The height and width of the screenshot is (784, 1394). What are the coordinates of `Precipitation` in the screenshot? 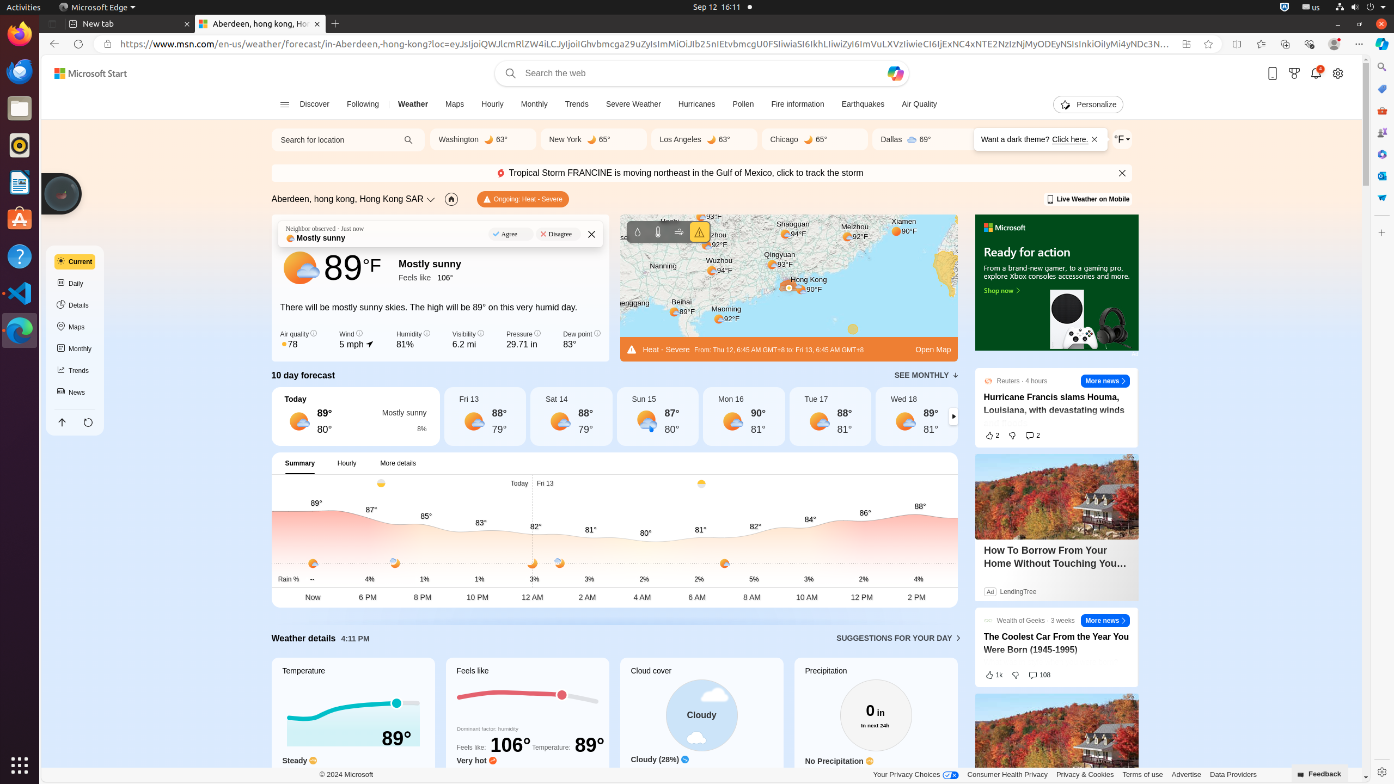 It's located at (876, 726).